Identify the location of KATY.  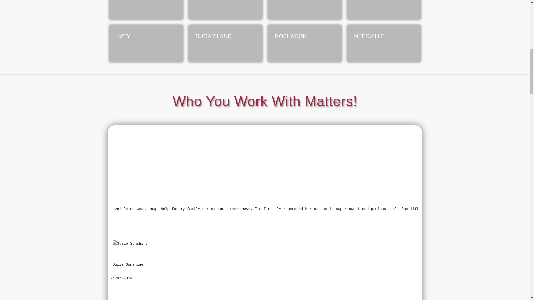
(146, 43).